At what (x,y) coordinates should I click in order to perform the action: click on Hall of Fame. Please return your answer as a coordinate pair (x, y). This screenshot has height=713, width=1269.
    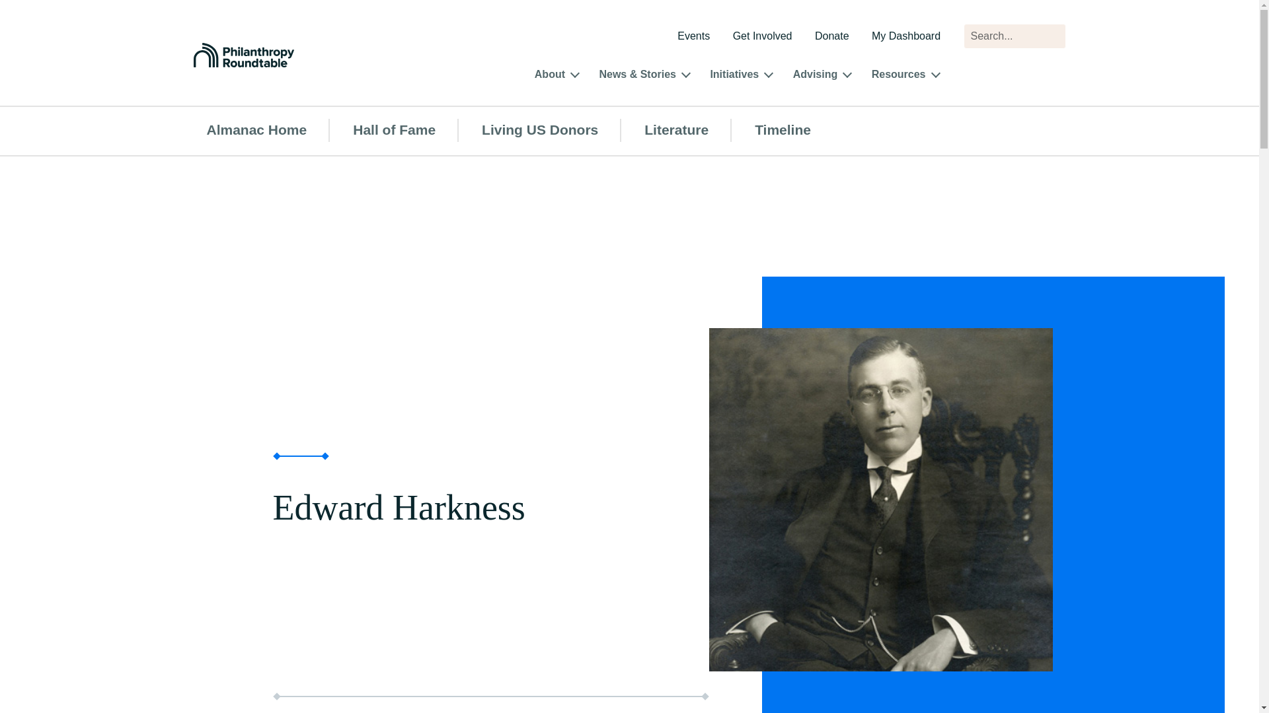
    Looking at the image, I should click on (394, 129).